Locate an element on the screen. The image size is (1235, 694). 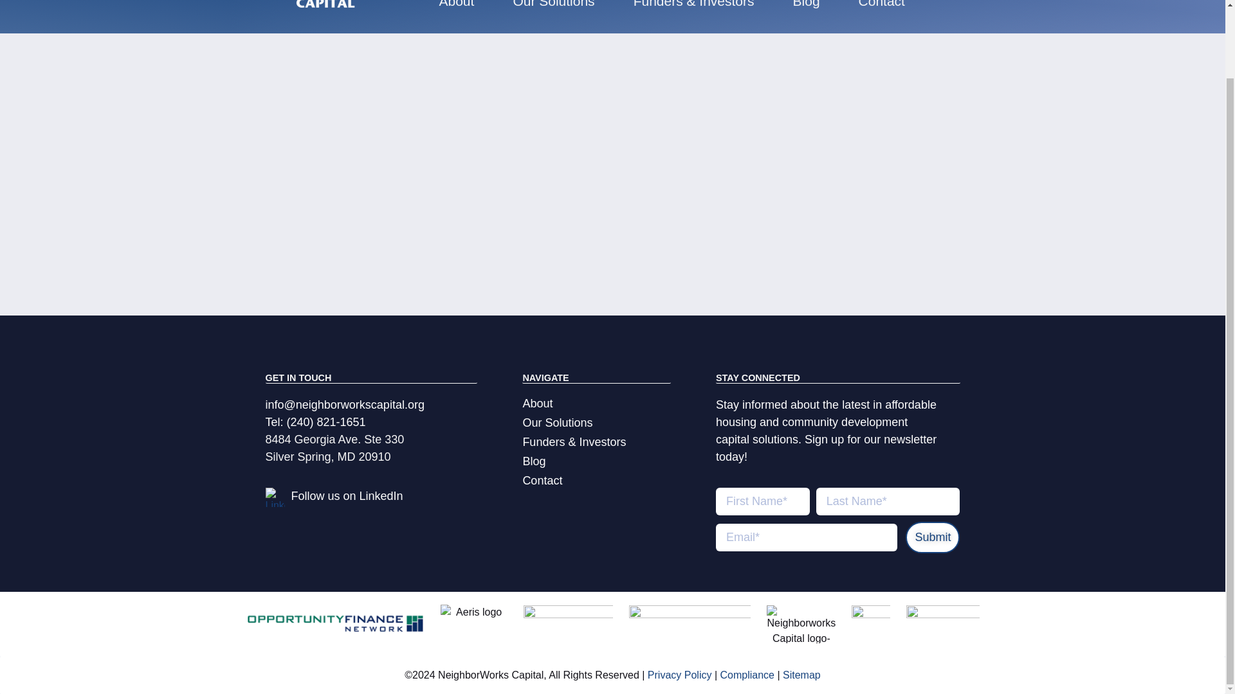
Follow us on LinkedIn is located at coordinates (346, 496).